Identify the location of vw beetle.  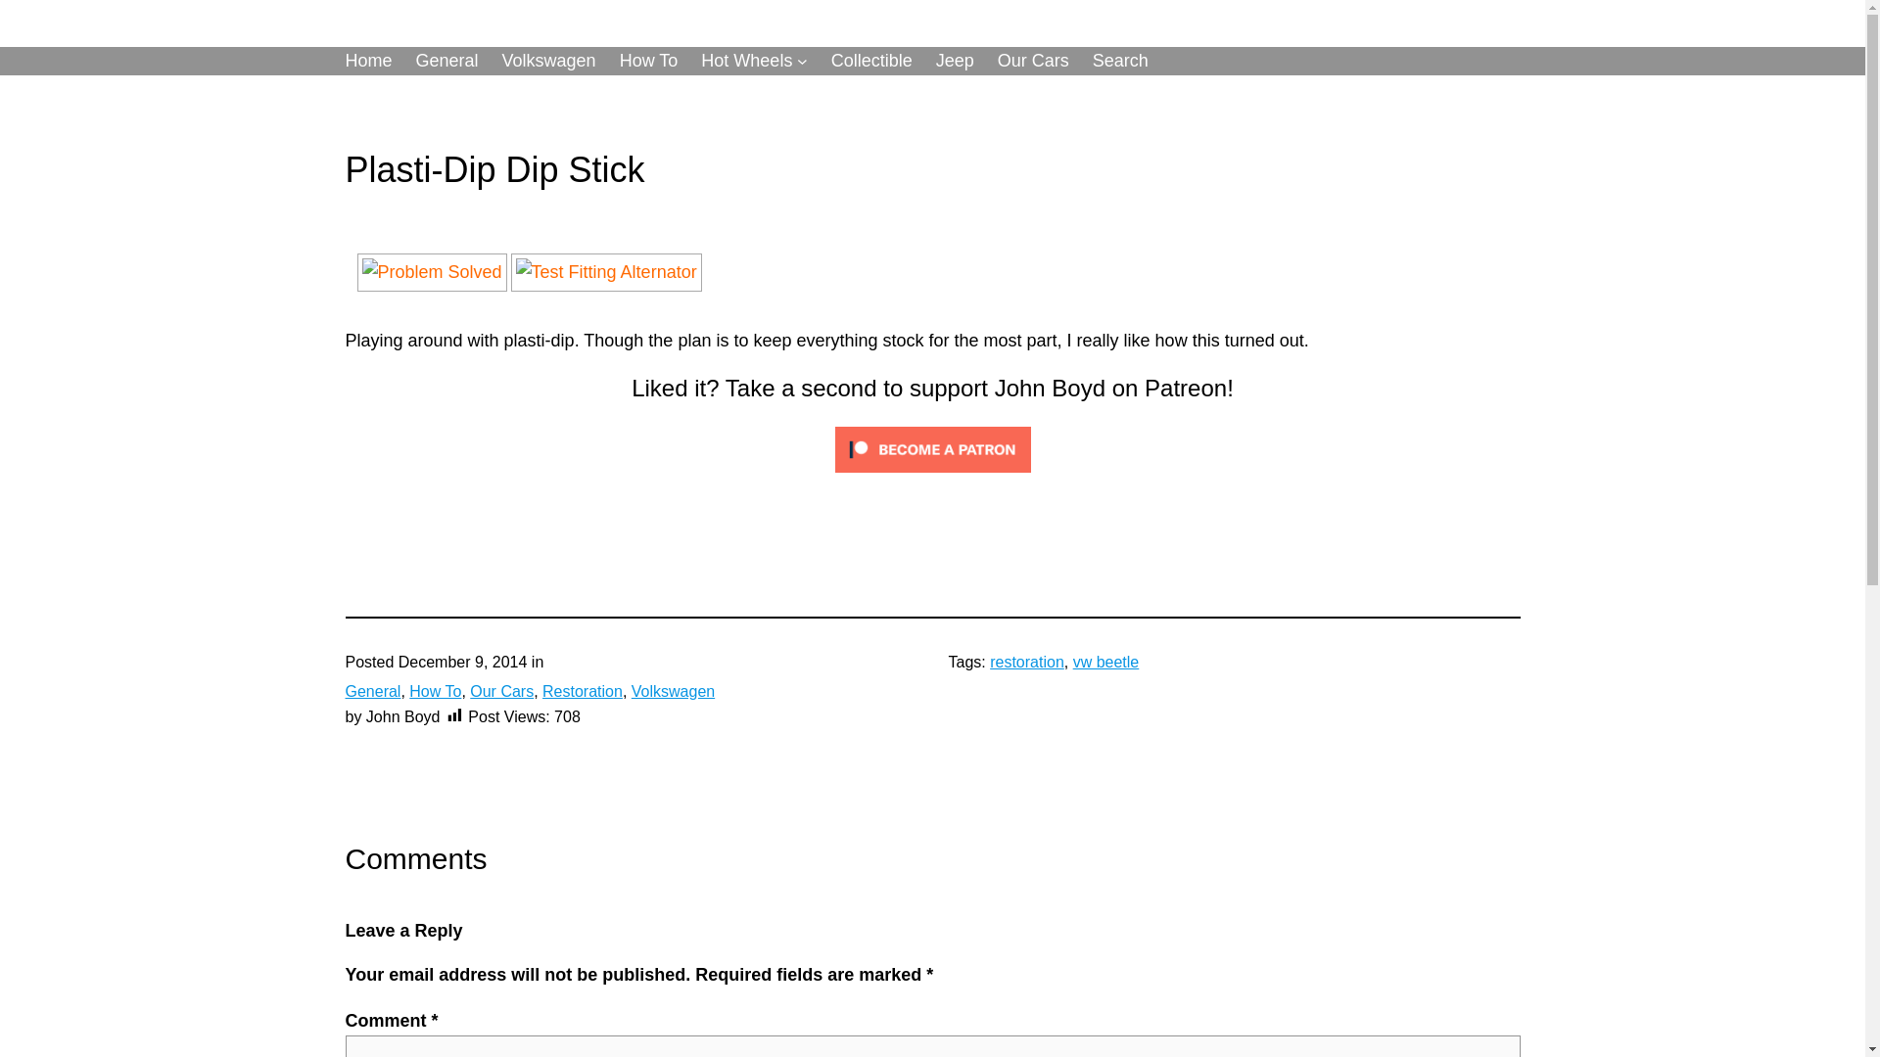
(1106, 662).